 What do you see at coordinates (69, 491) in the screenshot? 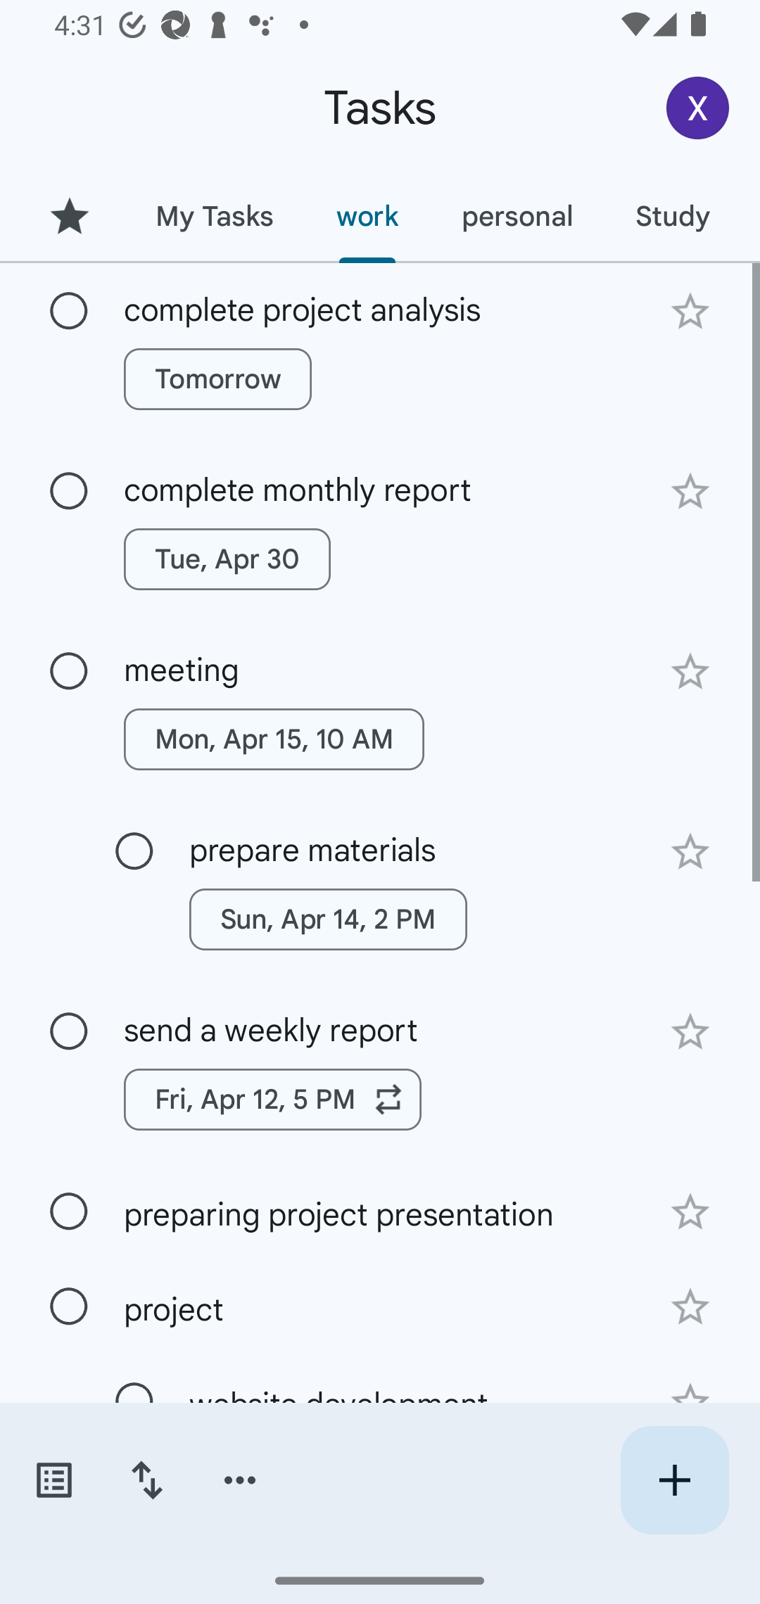
I see `Mark as complete` at bounding box center [69, 491].